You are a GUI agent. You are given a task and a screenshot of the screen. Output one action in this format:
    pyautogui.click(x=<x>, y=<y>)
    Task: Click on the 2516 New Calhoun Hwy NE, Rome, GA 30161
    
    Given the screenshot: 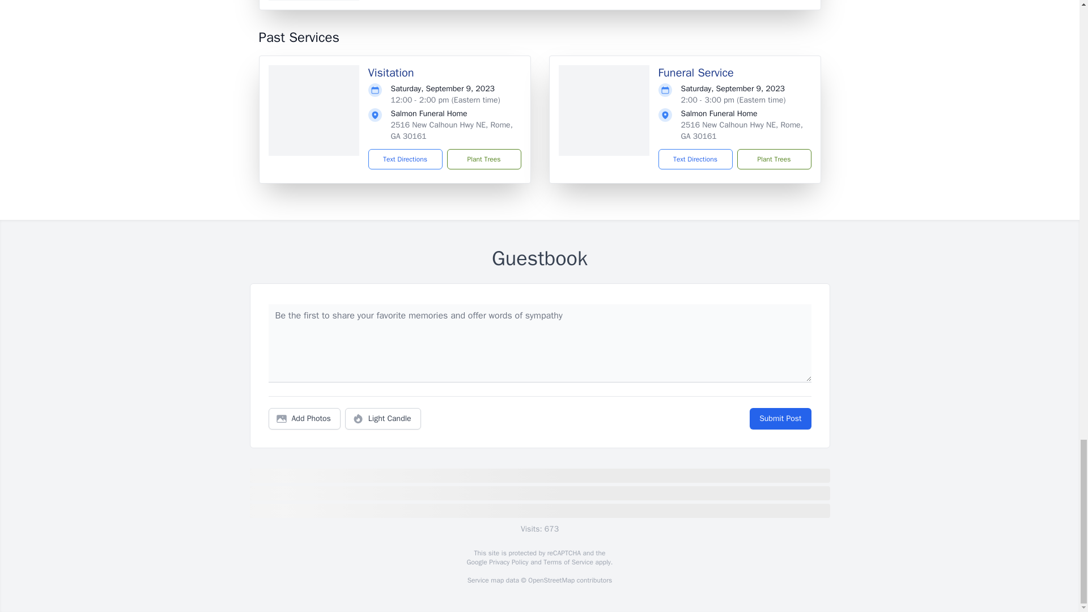 What is the action you would take?
    pyautogui.click(x=451, y=130)
    